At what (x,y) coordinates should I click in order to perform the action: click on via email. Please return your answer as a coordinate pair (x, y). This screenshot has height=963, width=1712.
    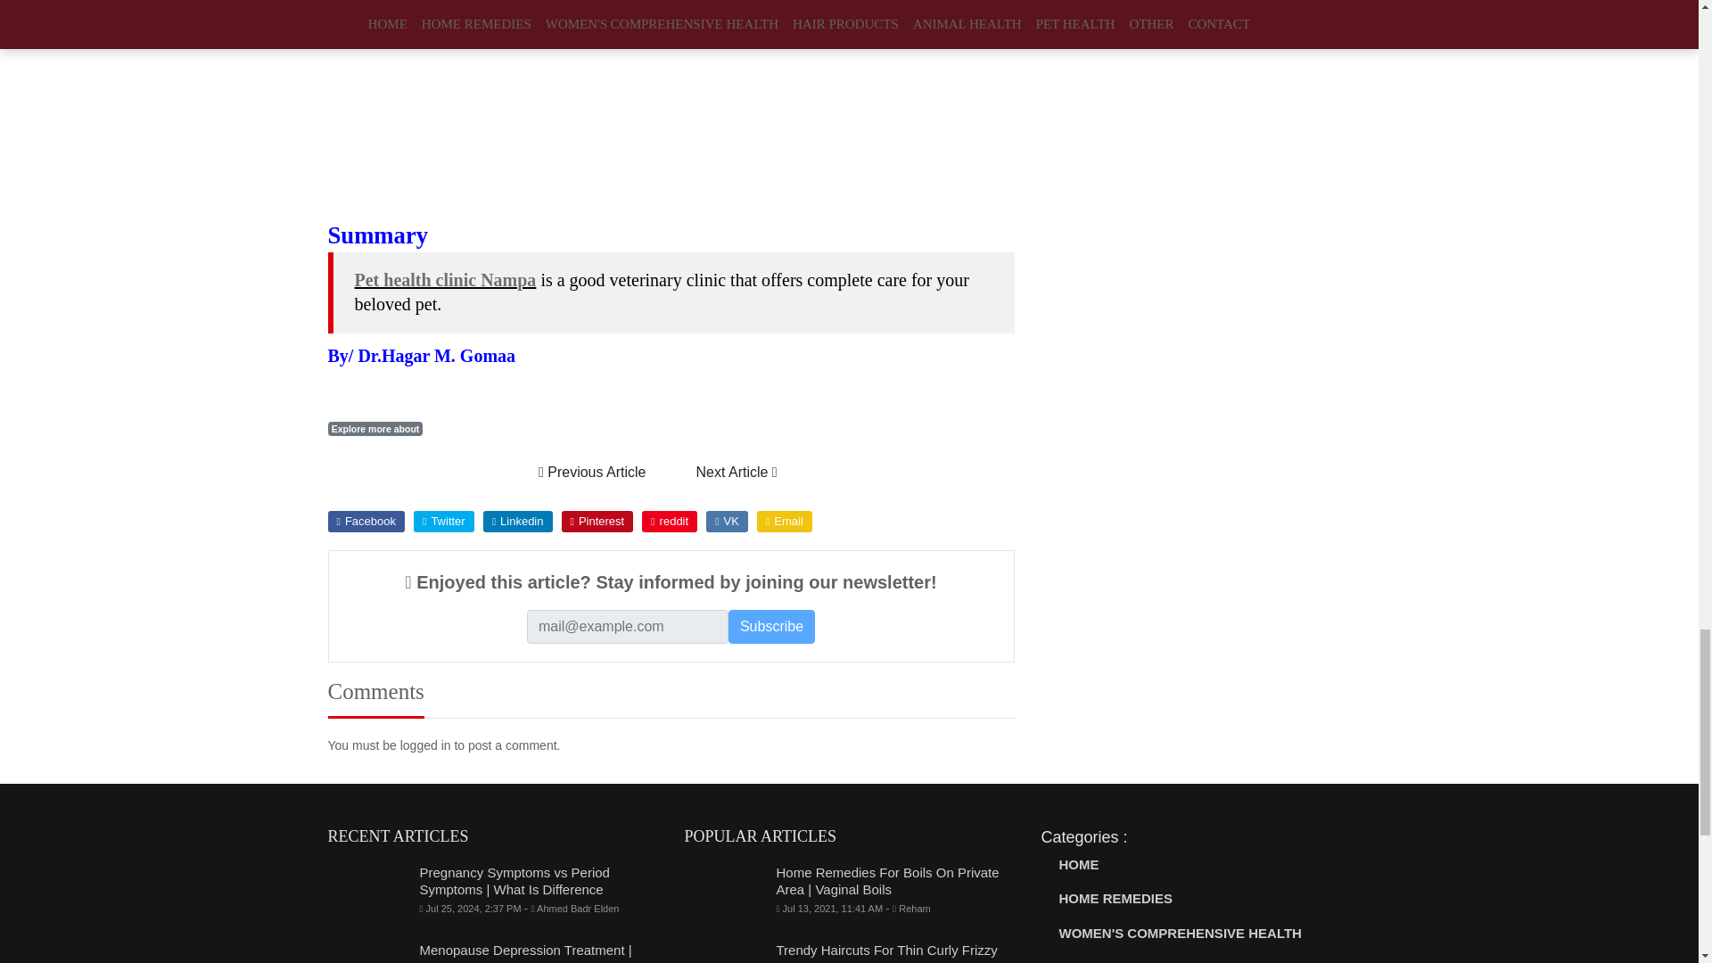
    Looking at the image, I should click on (784, 522).